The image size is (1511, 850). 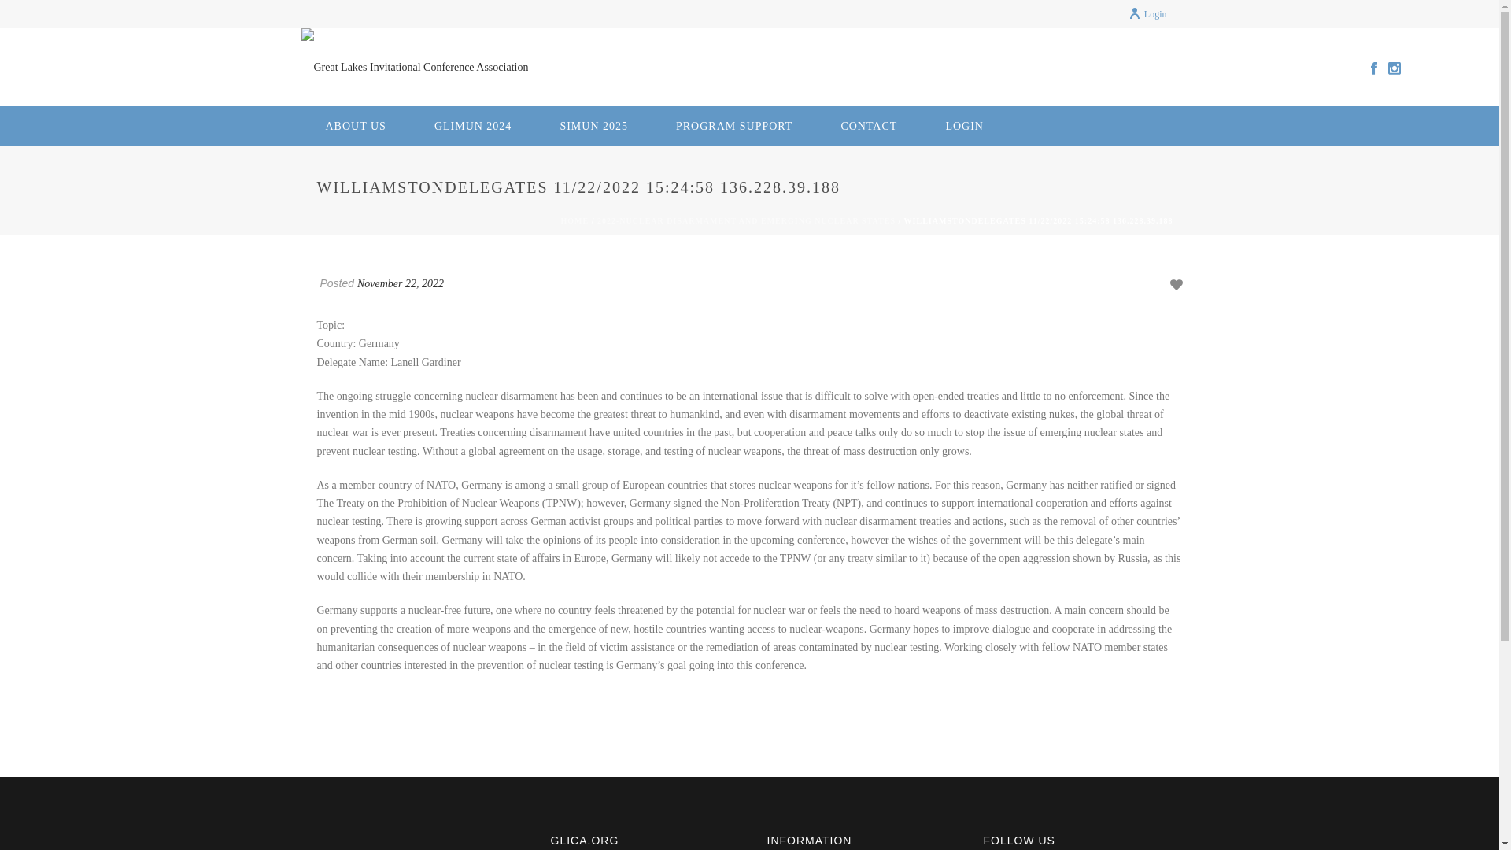 What do you see at coordinates (1147, 13) in the screenshot?
I see `Login` at bounding box center [1147, 13].